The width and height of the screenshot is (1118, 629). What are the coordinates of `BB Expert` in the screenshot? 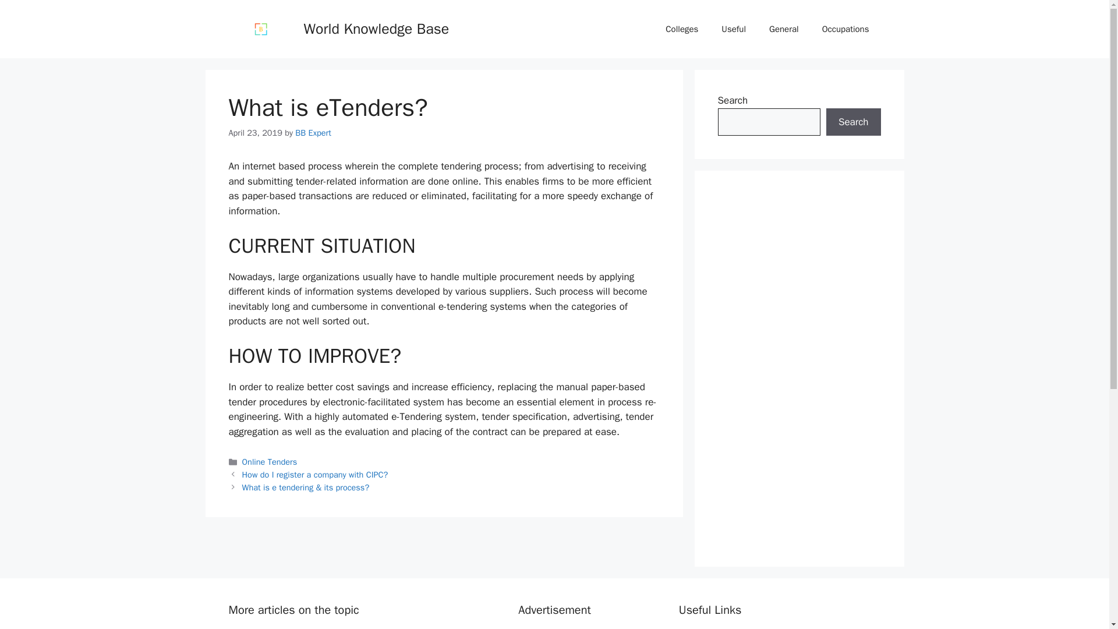 It's located at (313, 133).